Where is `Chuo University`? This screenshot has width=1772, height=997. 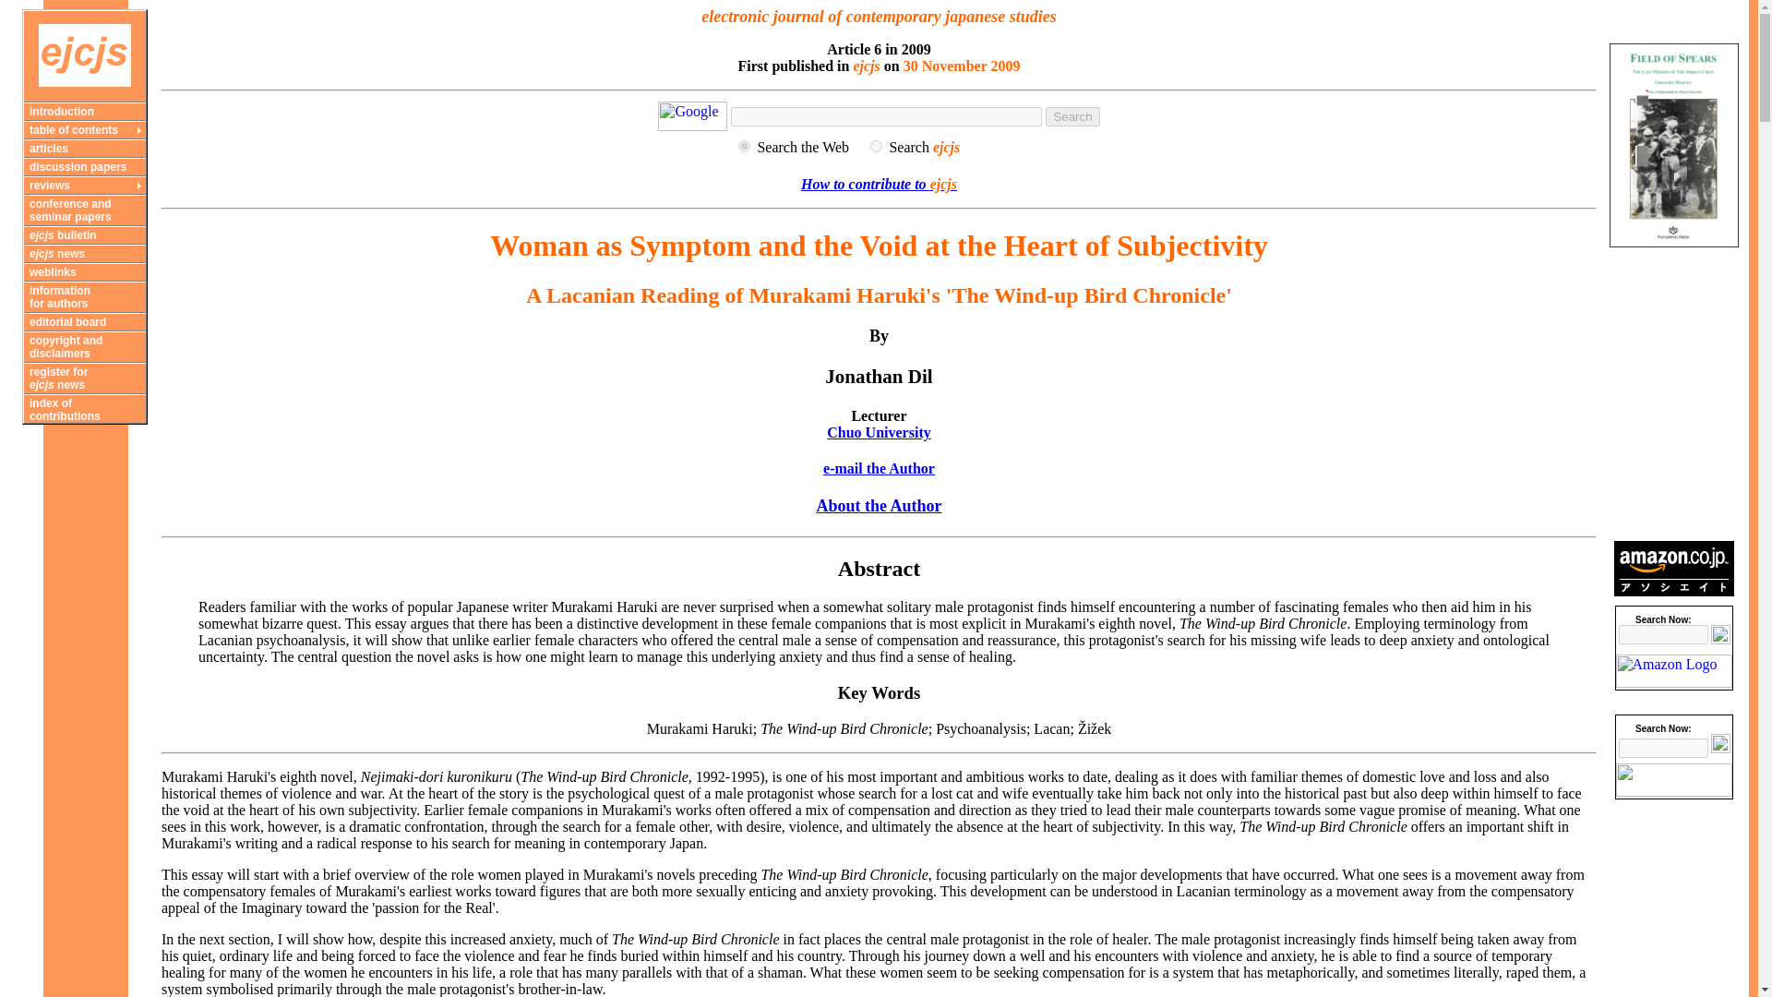 Chuo University is located at coordinates (879, 432).